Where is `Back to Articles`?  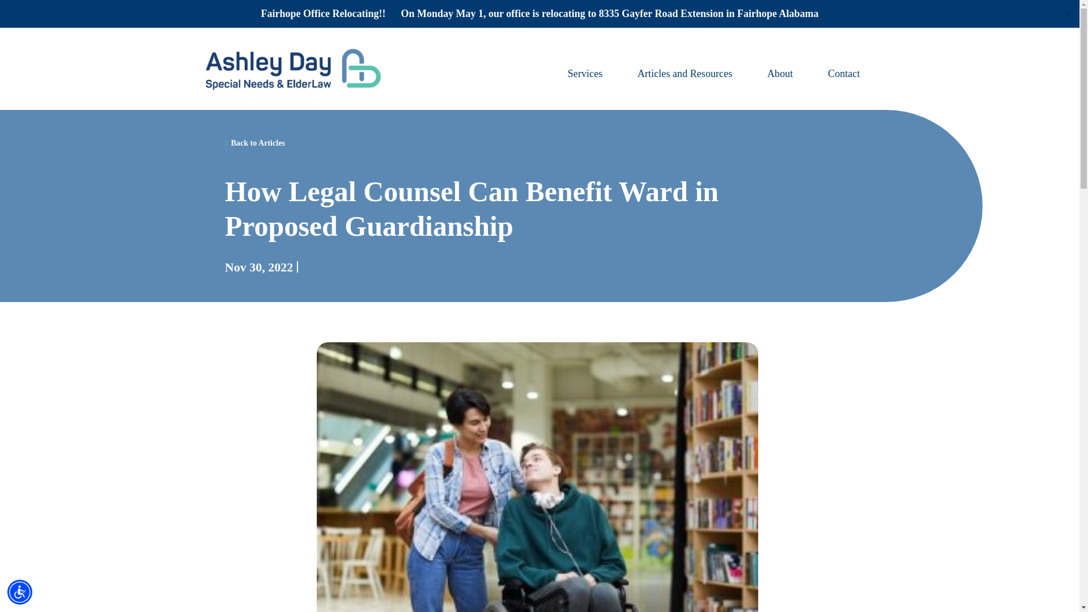 Back to Articles is located at coordinates (255, 143).